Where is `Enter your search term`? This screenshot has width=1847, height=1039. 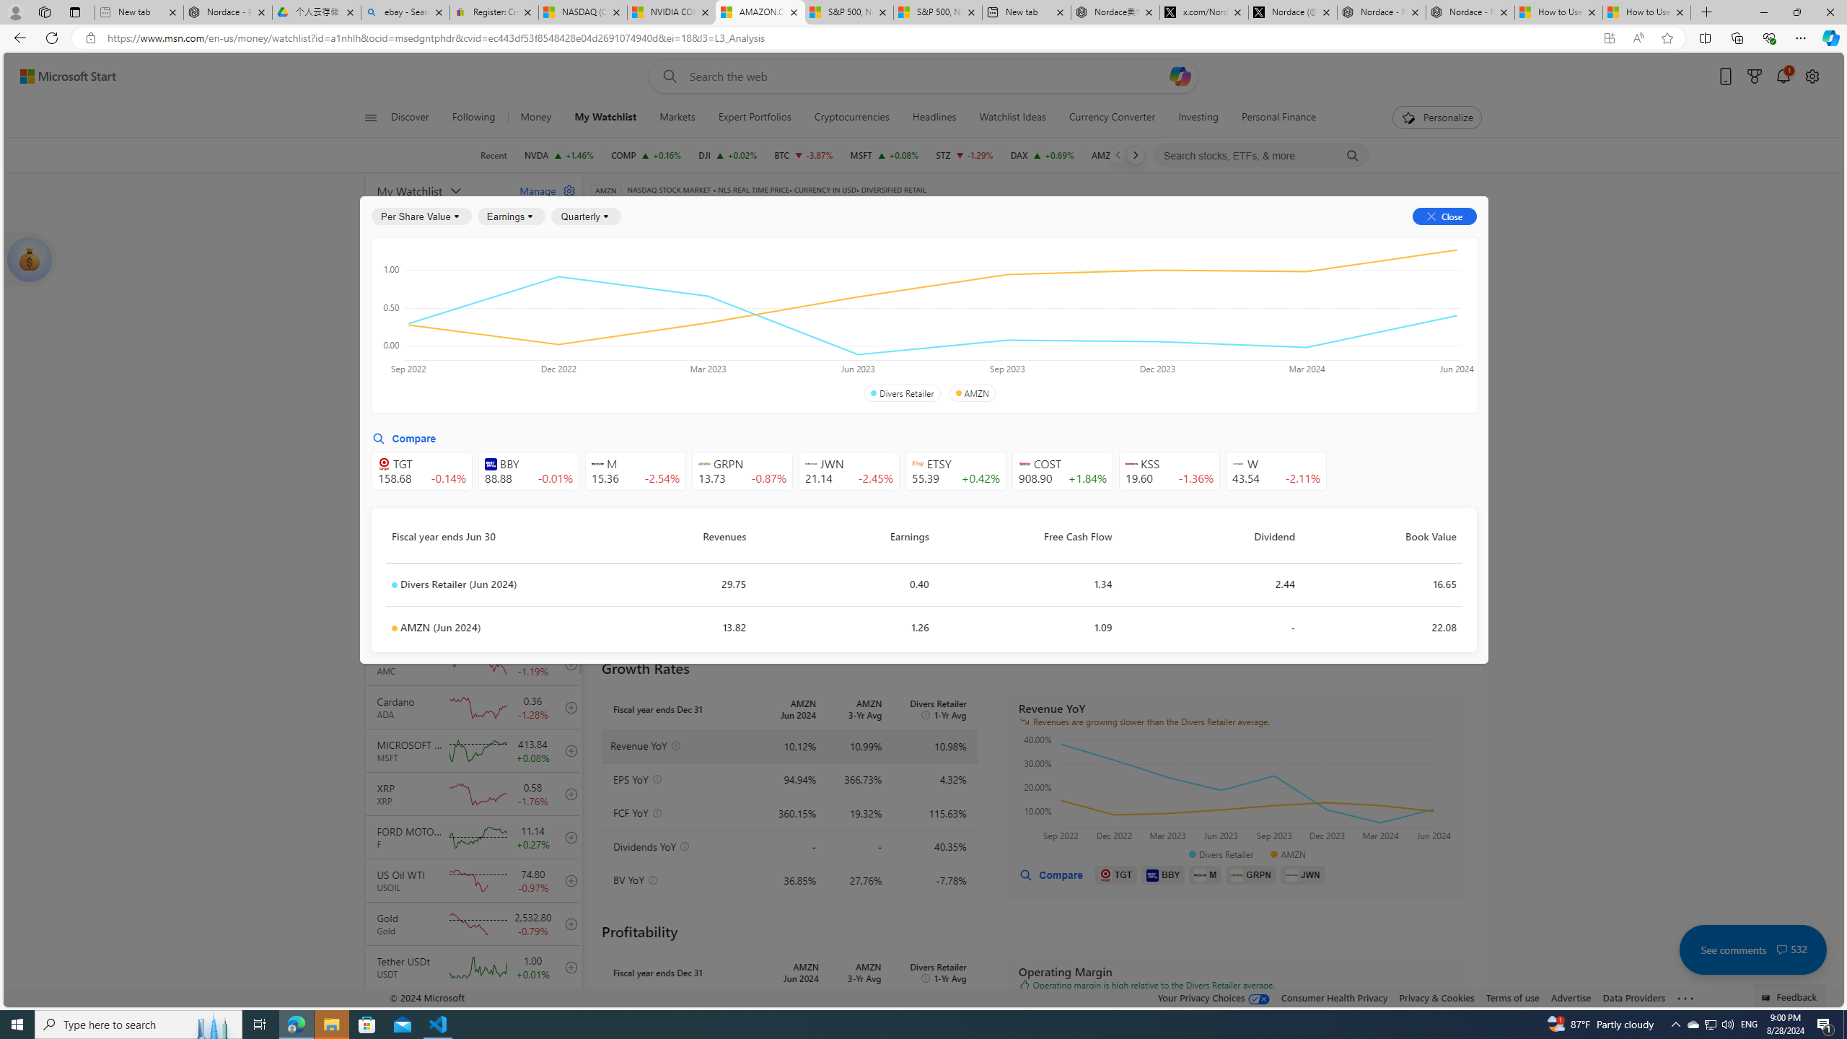
Enter your search term is located at coordinates (926, 76).